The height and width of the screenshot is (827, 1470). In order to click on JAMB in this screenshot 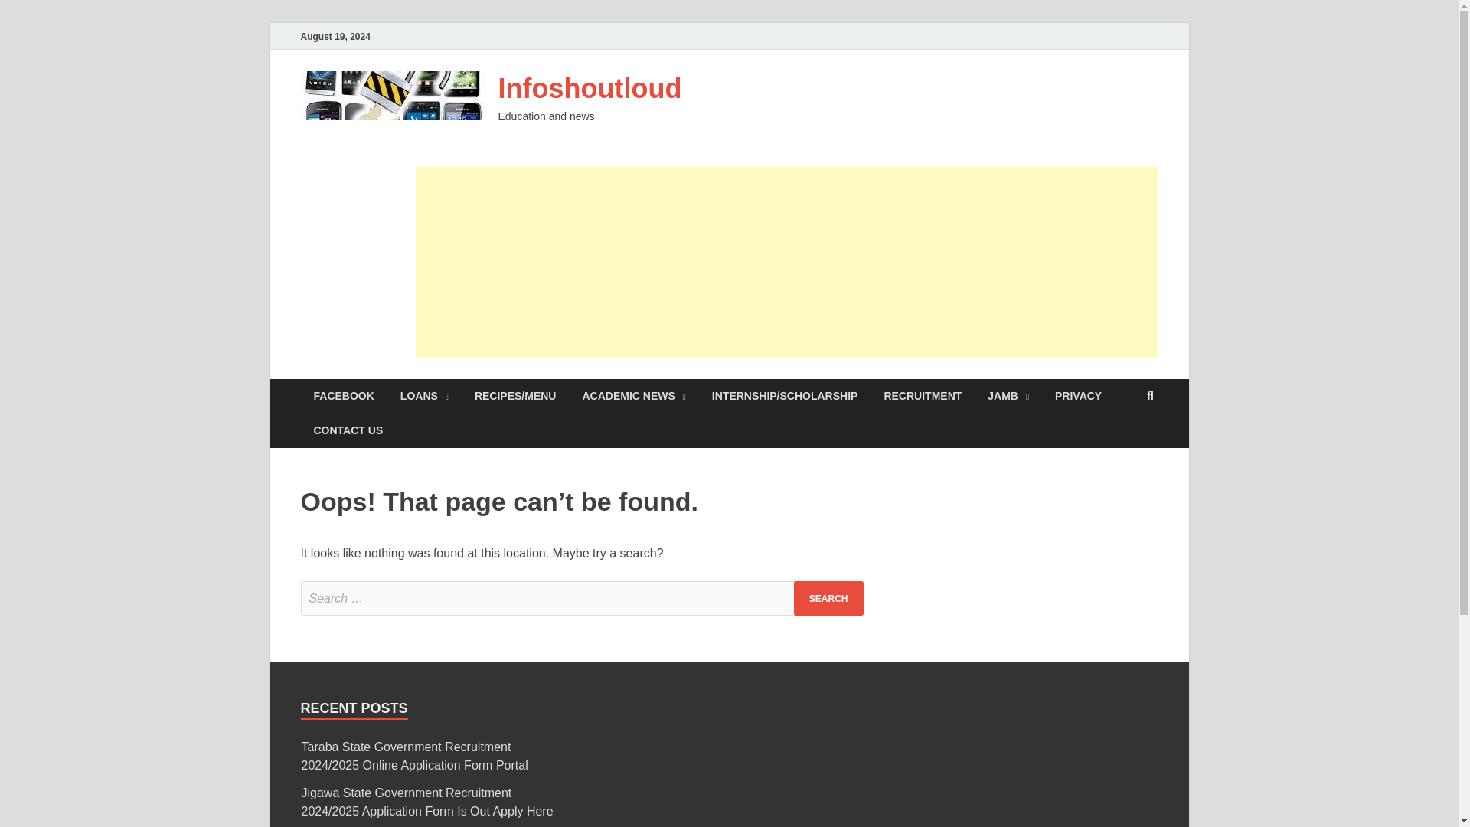, I will do `click(1008, 396)`.